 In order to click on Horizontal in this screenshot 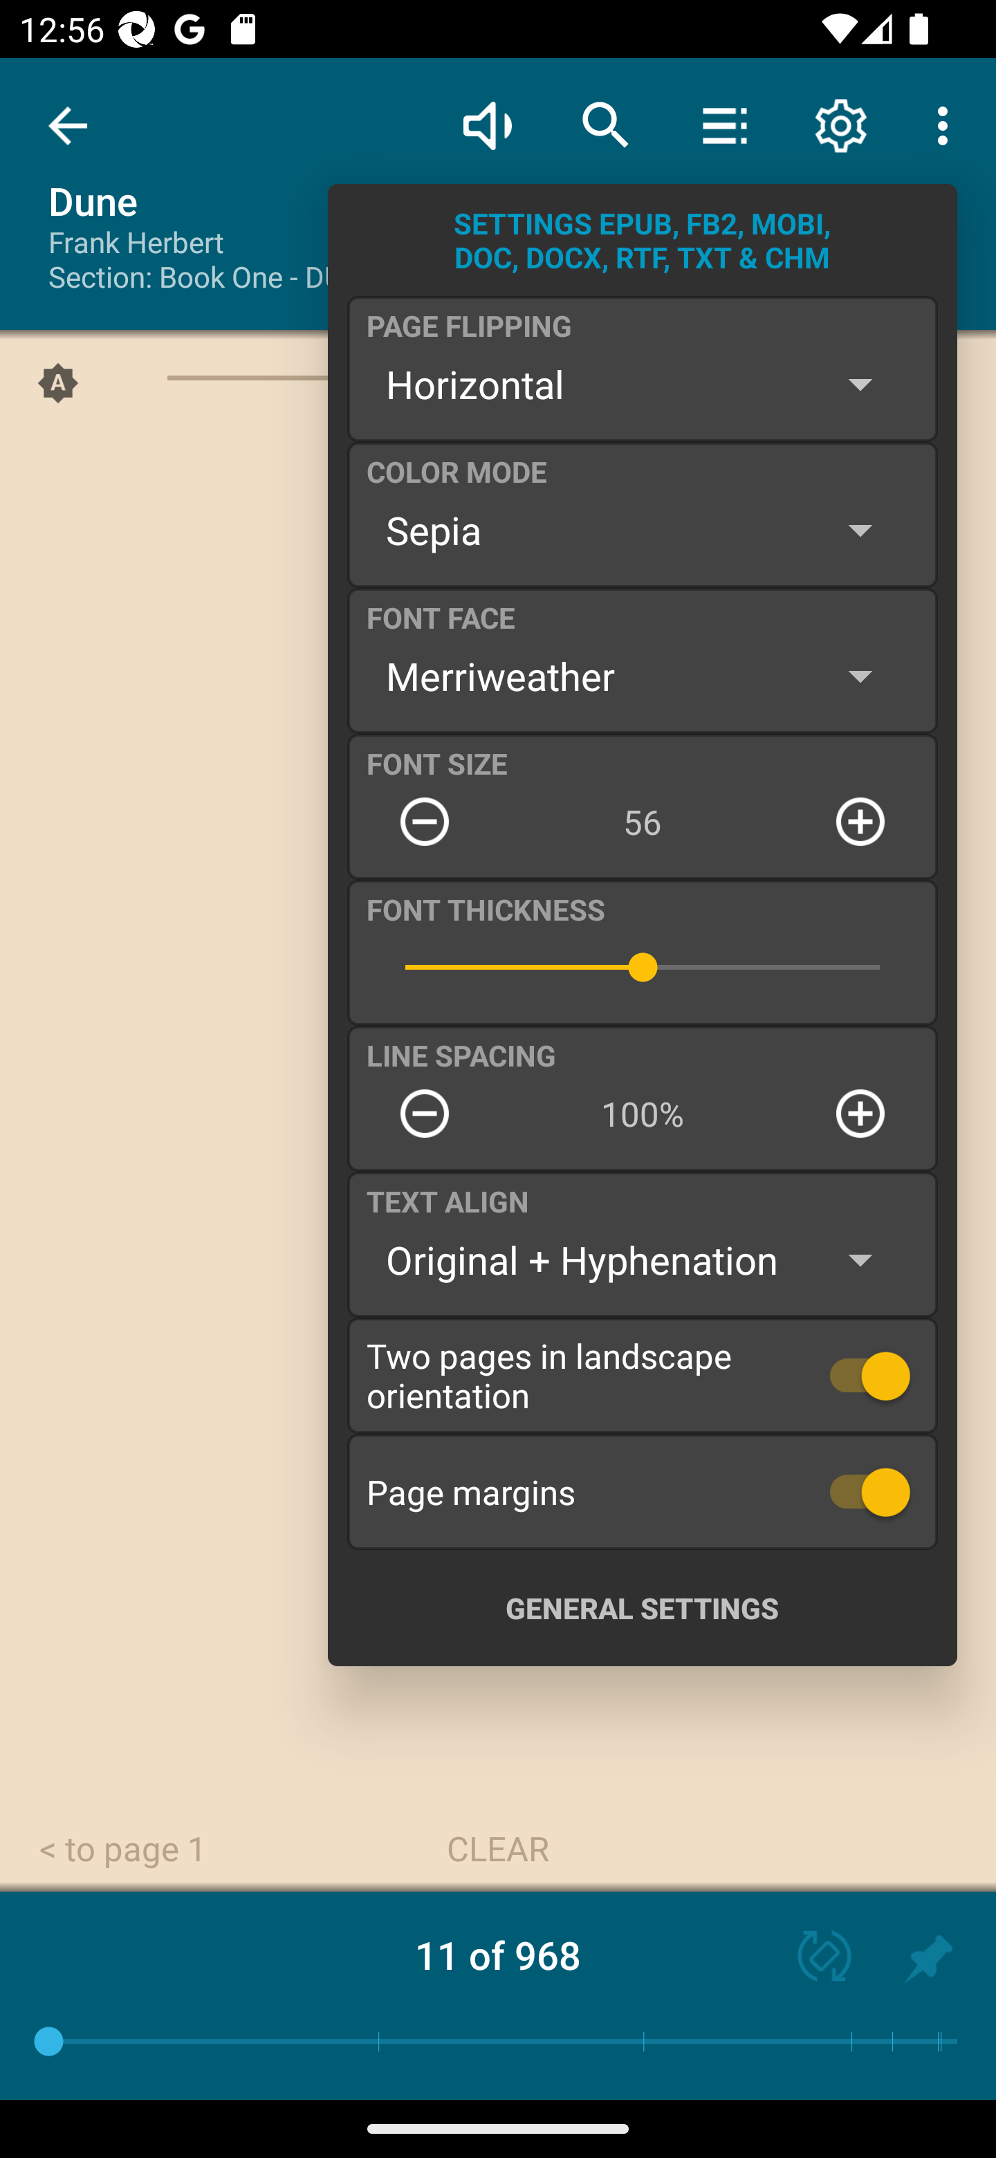, I will do `click(642, 384)`.